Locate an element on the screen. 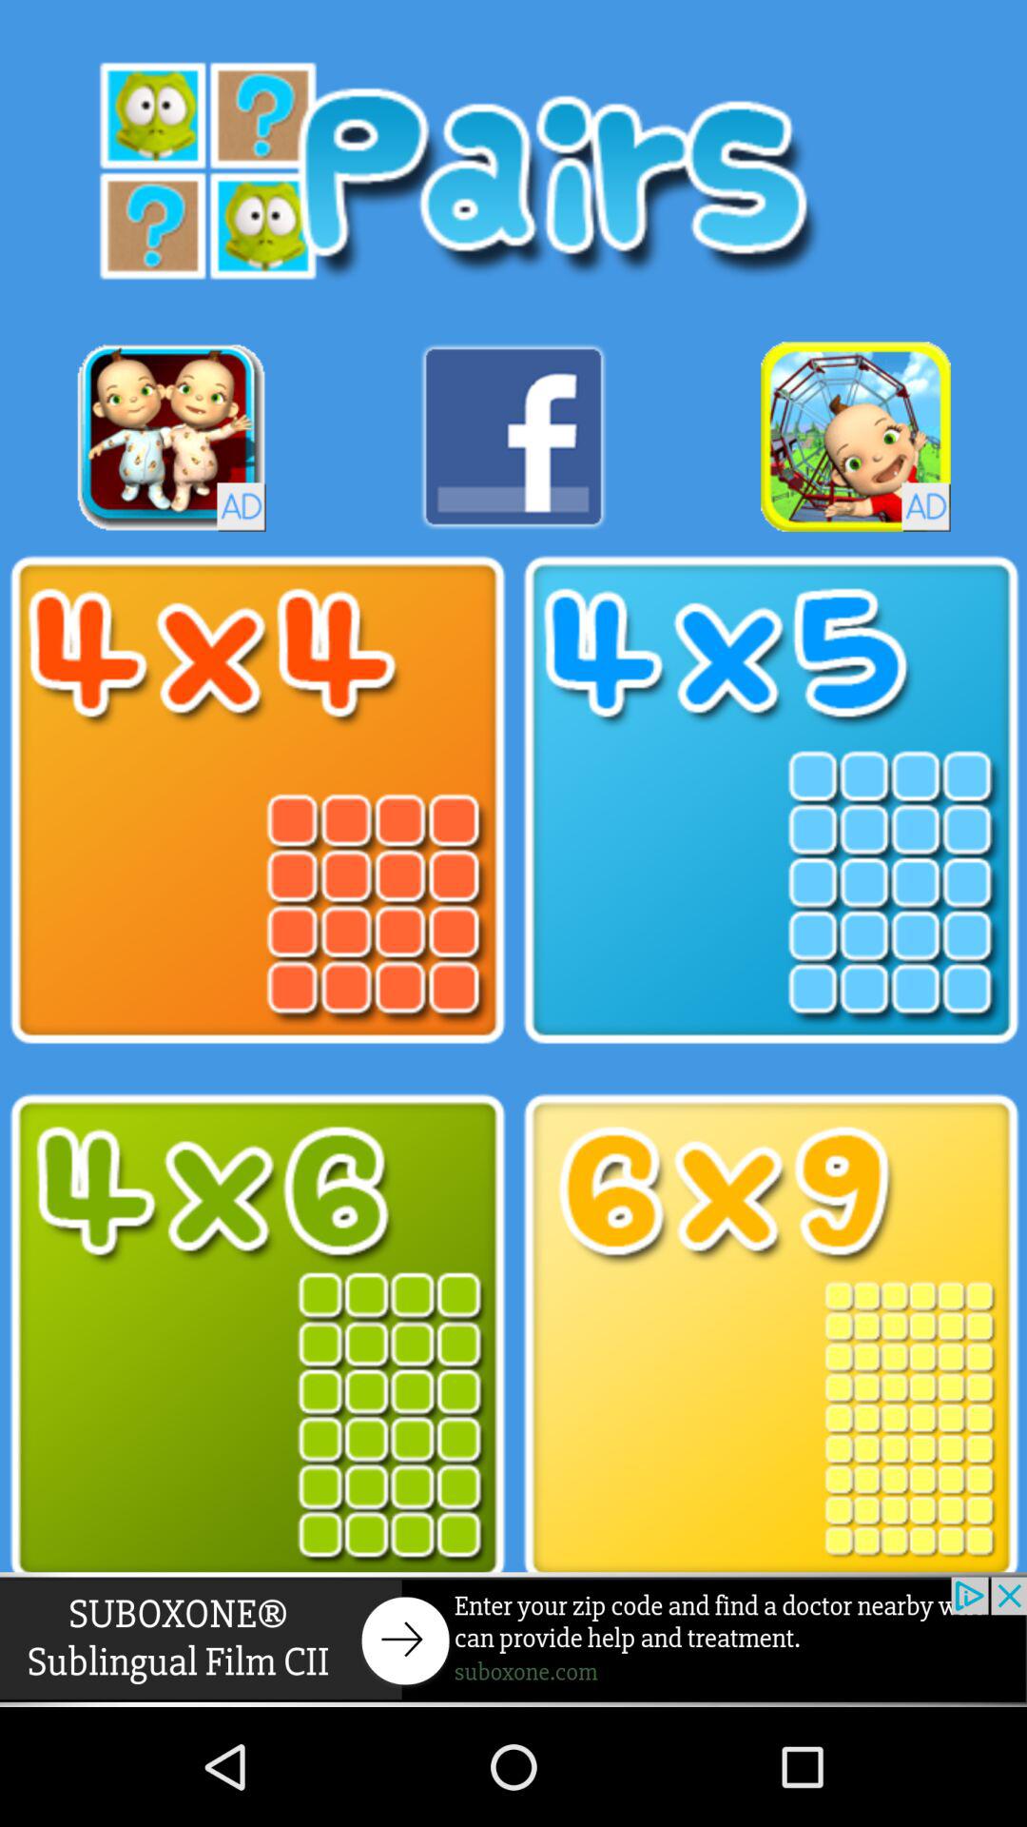  open login to facebook is located at coordinates (513, 436).